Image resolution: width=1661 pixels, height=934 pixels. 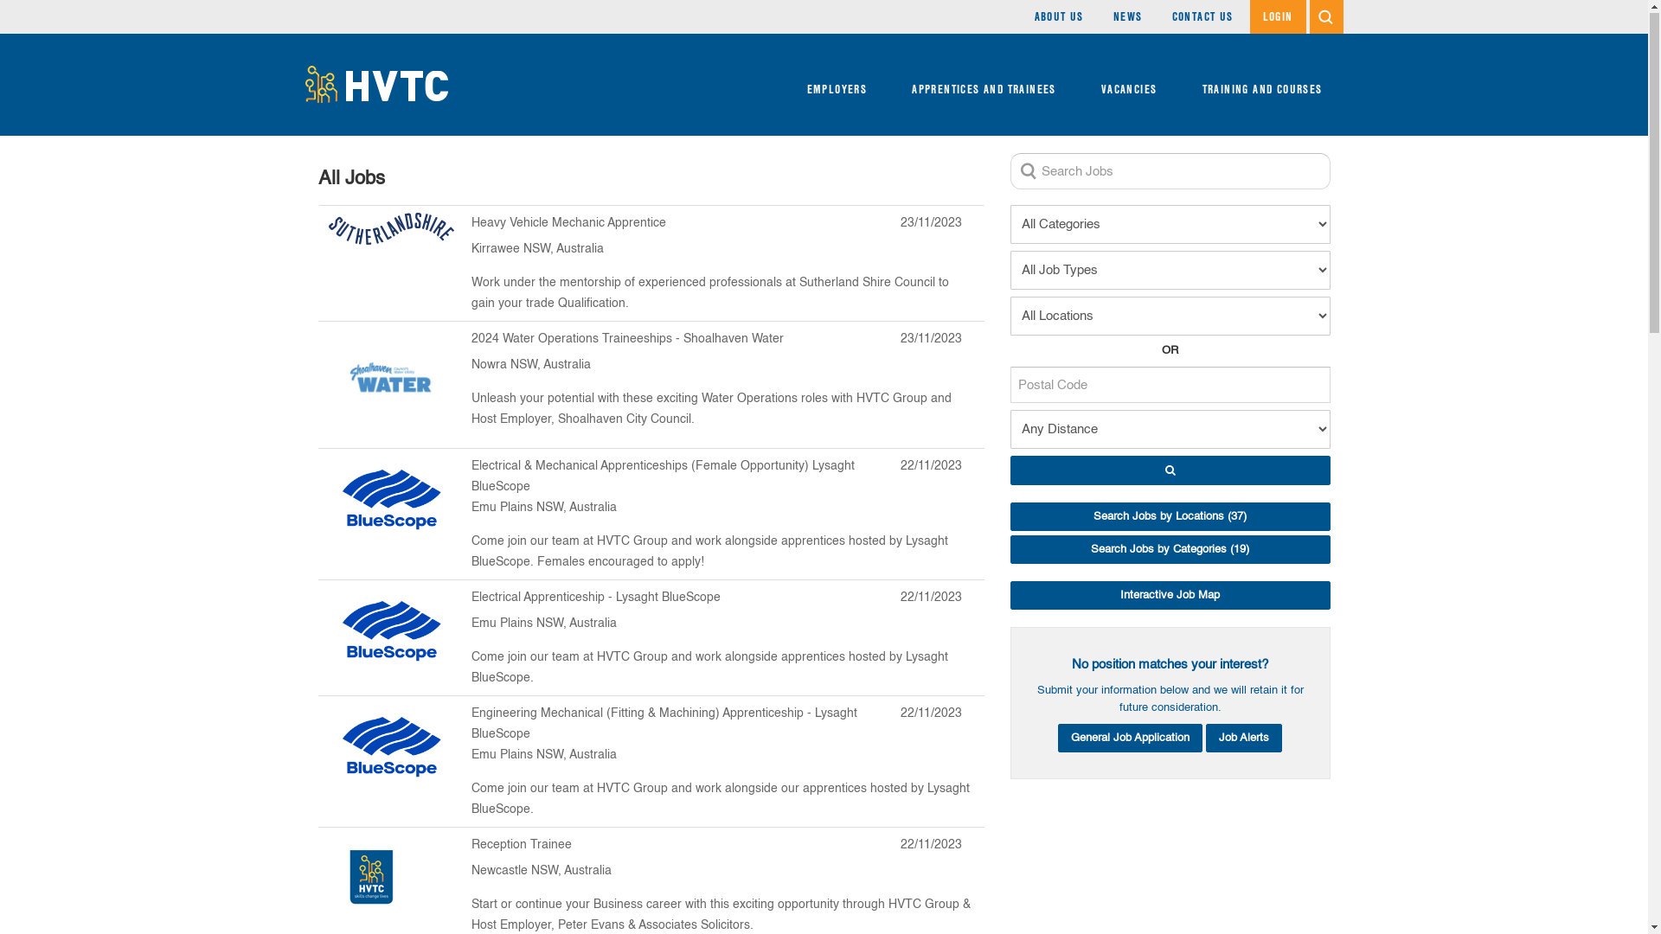 What do you see at coordinates (1059, 17) in the screenshot?
I see `ABOUT US` at bounding box center [1059, 17].